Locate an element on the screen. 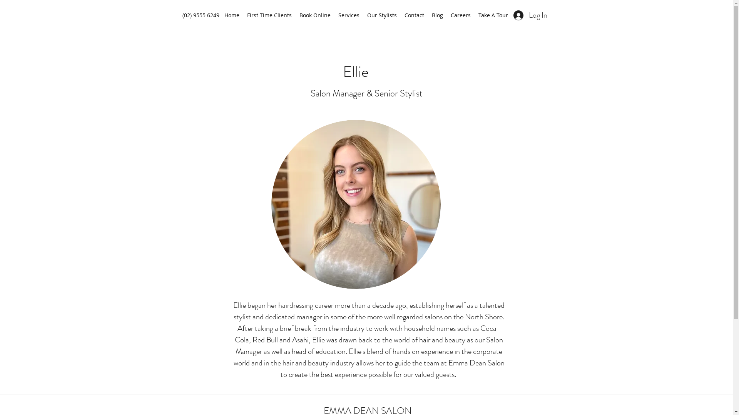 The image size is (739, 415). Our Stylists is located at coordinates (382, 15).